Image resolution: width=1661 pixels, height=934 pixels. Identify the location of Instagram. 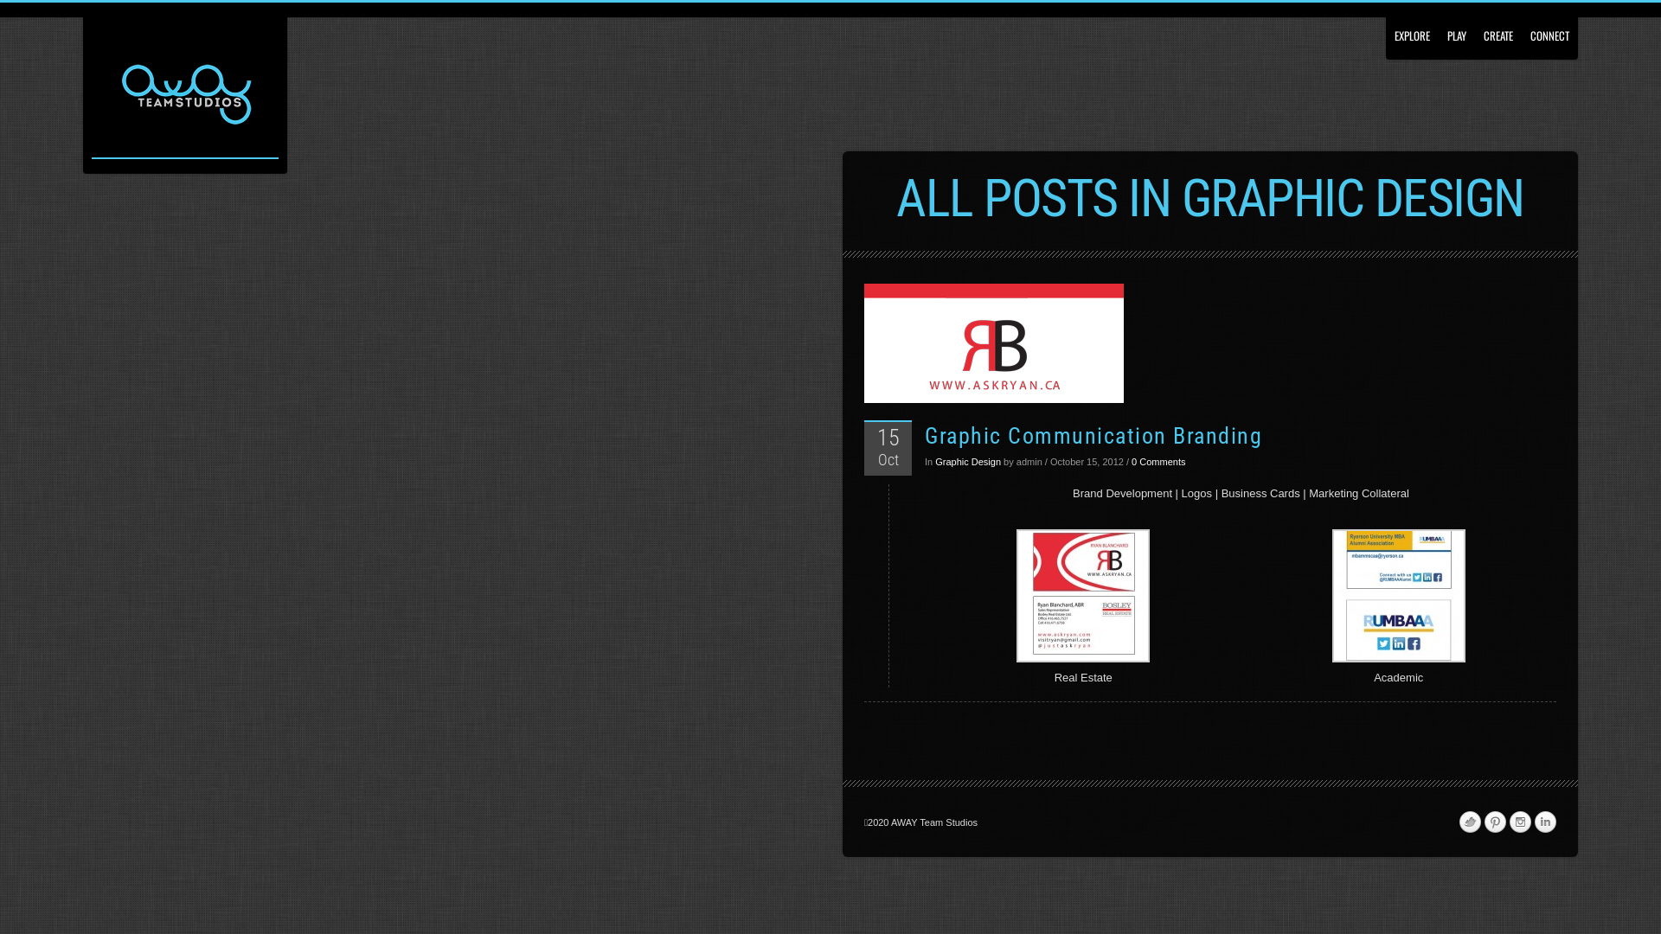
(1520, 822).